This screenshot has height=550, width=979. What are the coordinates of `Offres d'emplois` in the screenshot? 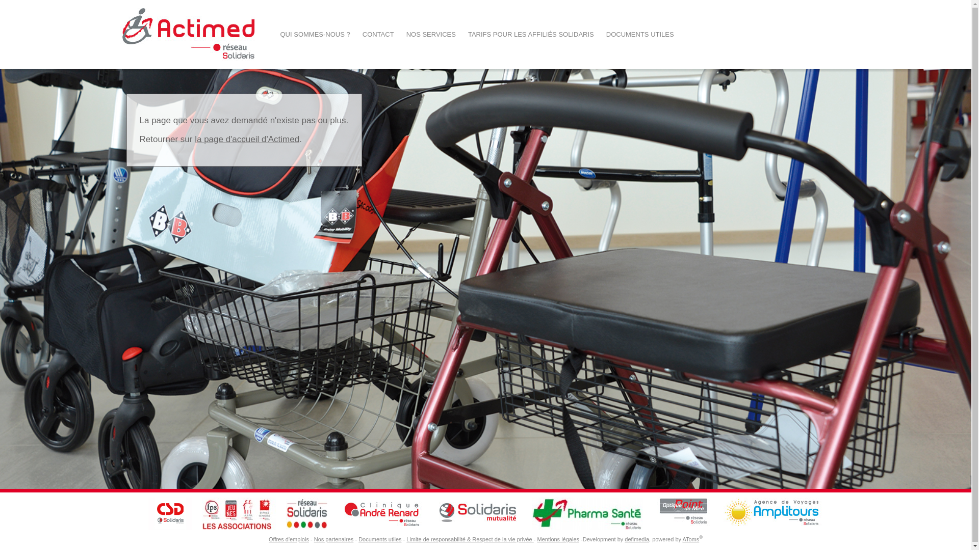 It's located at (289, 539).